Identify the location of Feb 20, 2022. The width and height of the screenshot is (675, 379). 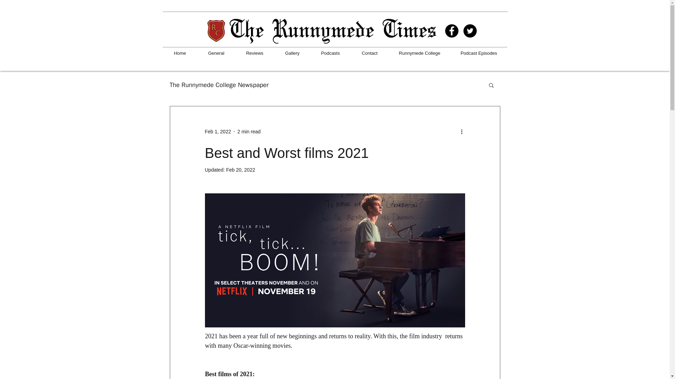
(240, 170).